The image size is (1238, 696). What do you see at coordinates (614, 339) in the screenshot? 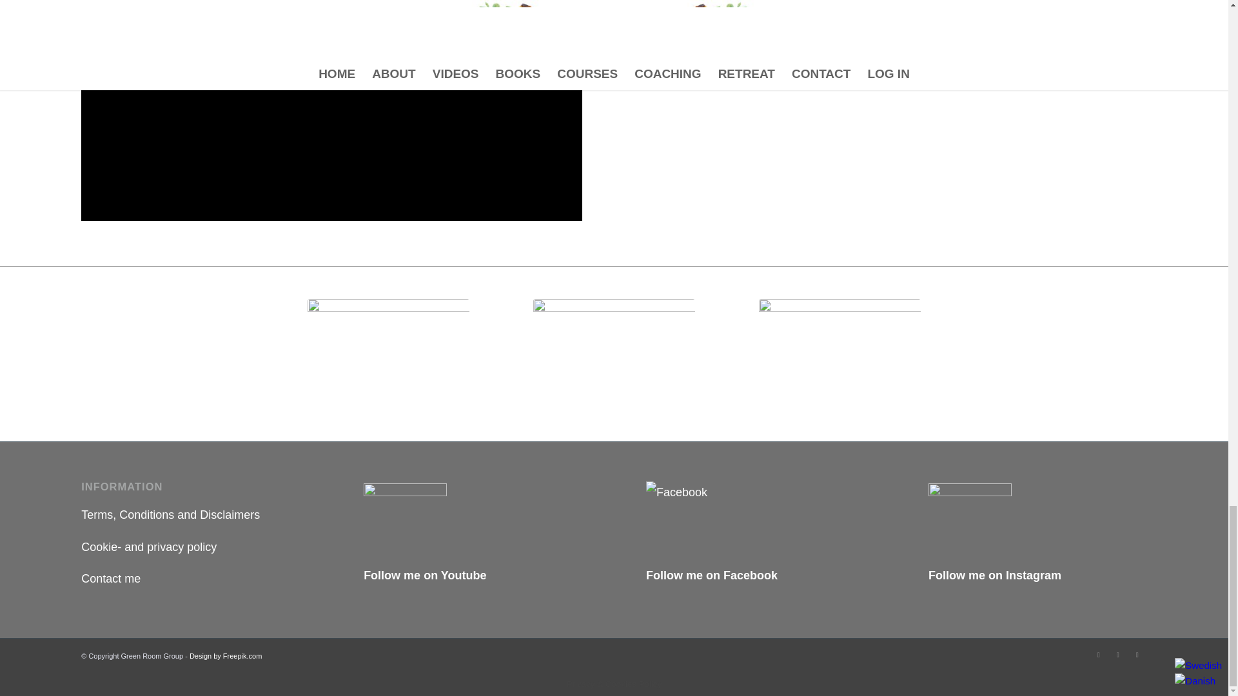
I see `Youtubefrugt` at bounding box center [614, 339].